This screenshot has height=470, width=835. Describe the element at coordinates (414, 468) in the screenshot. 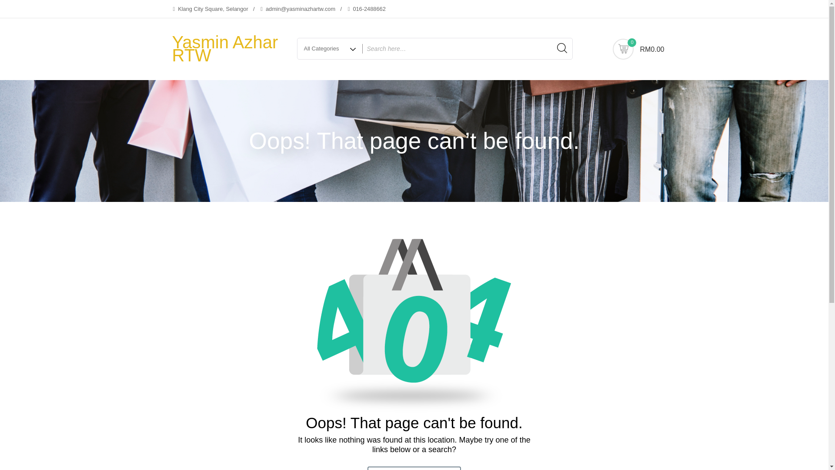

I see `BACK TO HOME` at that location.